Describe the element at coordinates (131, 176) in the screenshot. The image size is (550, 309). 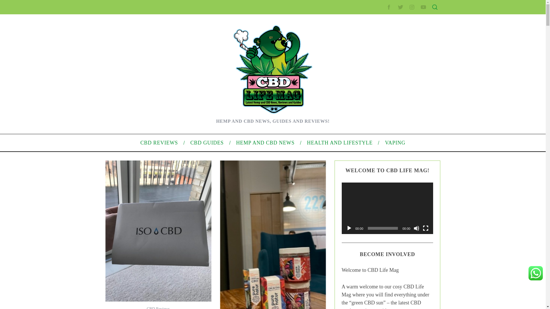
I see `Joy Online` at that location.